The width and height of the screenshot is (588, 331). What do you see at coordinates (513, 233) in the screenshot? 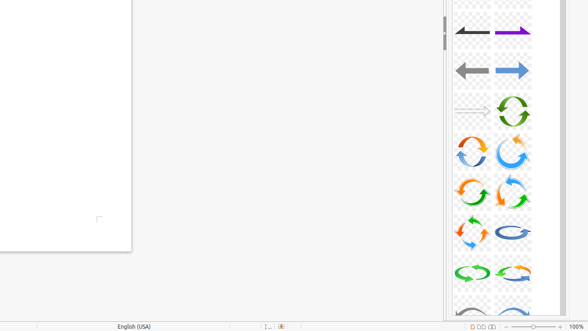
I see `A20-CircleArrow-LightBlue` at bounding box center [513, 233].